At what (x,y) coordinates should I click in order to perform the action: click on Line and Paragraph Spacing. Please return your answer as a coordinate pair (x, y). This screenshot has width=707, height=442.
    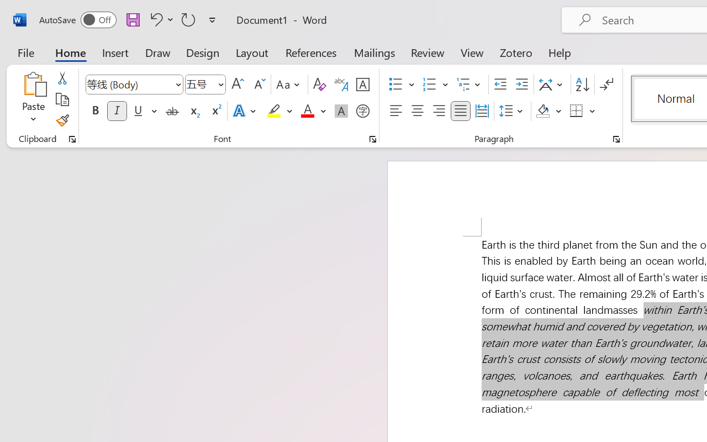
    Looking at the image, I should click on (513, 111).